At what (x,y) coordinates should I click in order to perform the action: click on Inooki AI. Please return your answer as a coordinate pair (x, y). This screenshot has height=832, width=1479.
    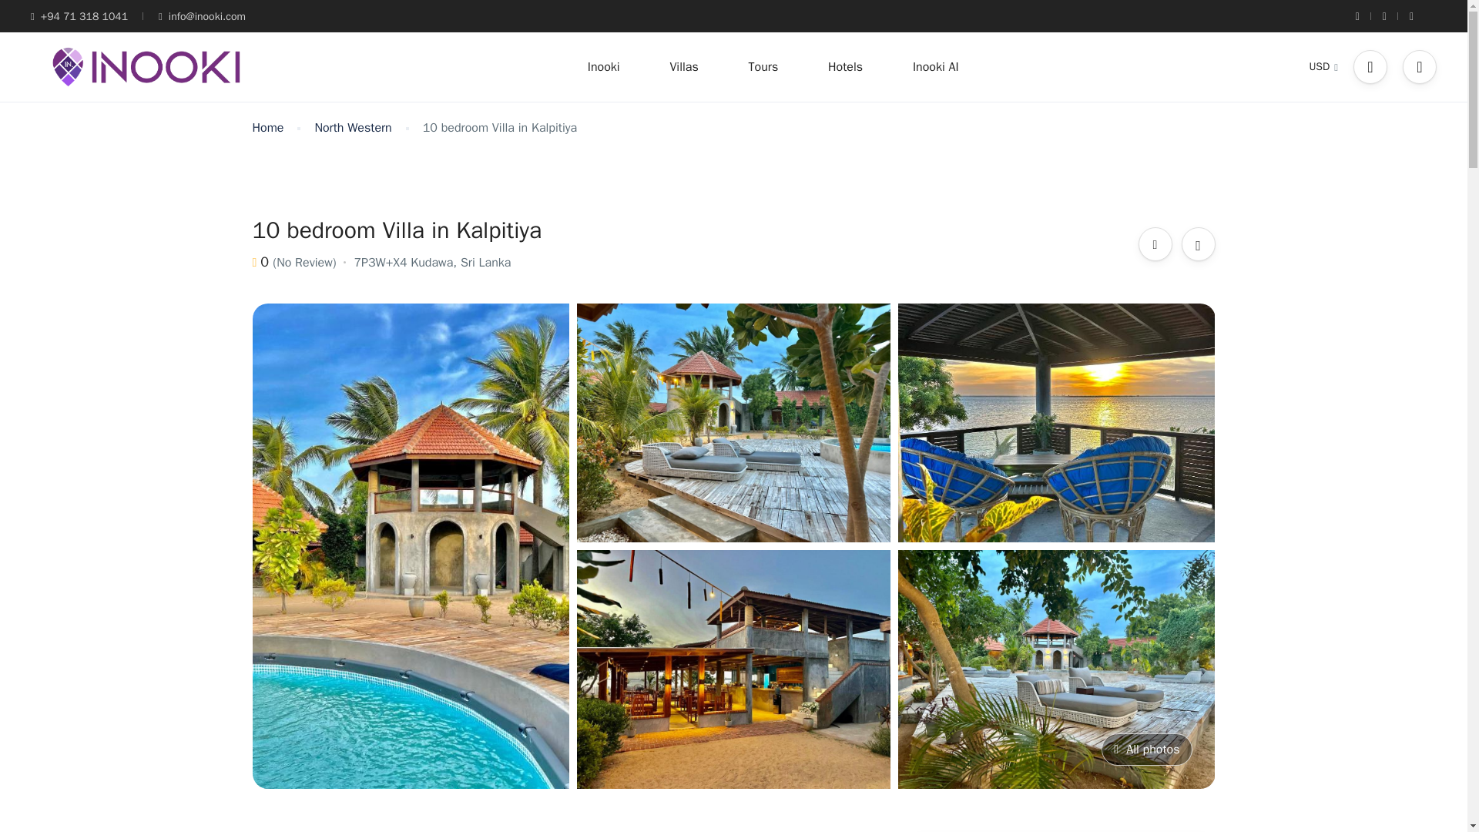
    Looking at the image, I should click on (935, 66).